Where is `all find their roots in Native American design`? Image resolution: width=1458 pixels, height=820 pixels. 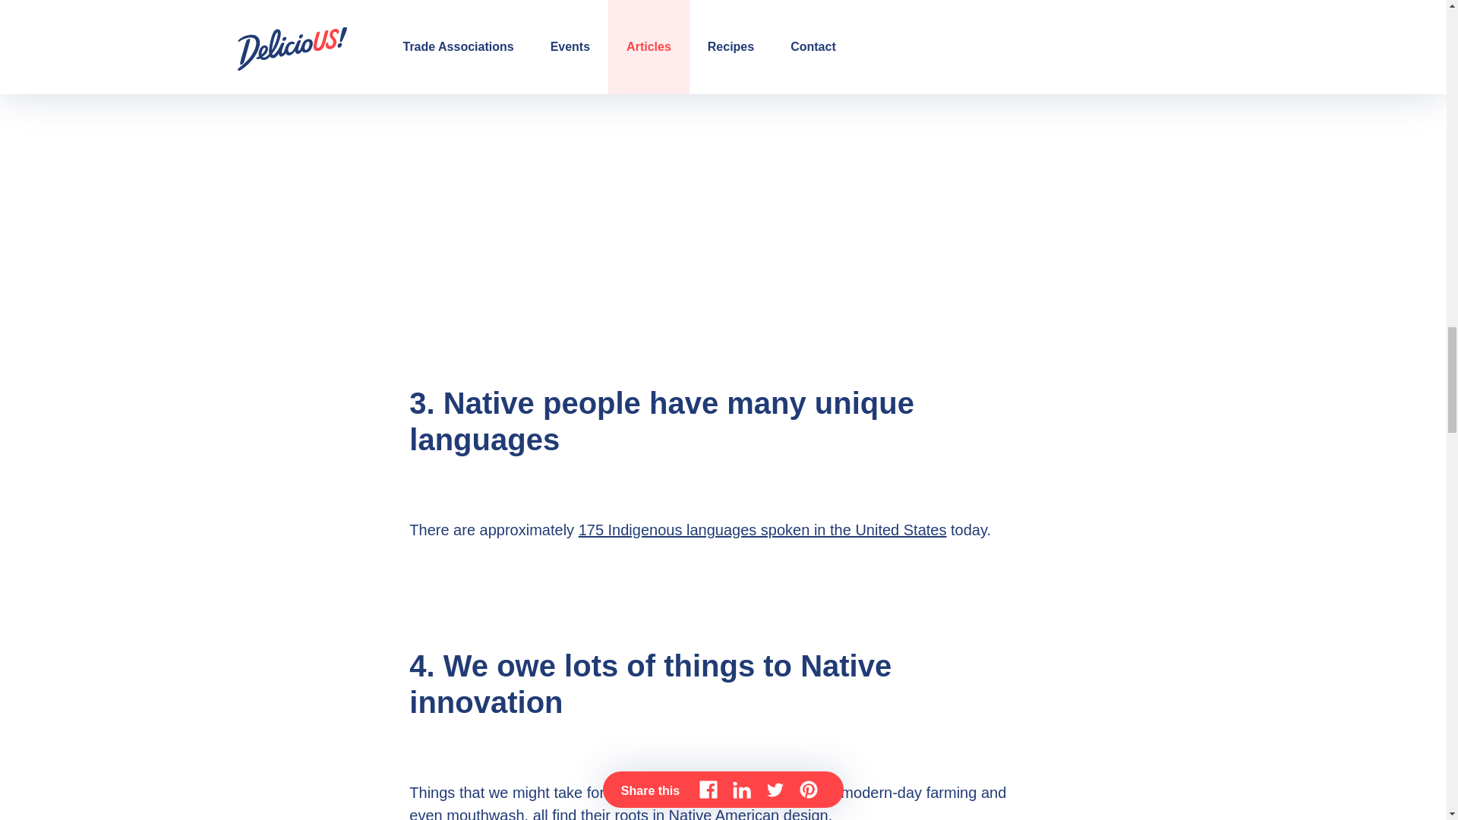
all find their roots in Native American design is located at coordinates (680, 813).